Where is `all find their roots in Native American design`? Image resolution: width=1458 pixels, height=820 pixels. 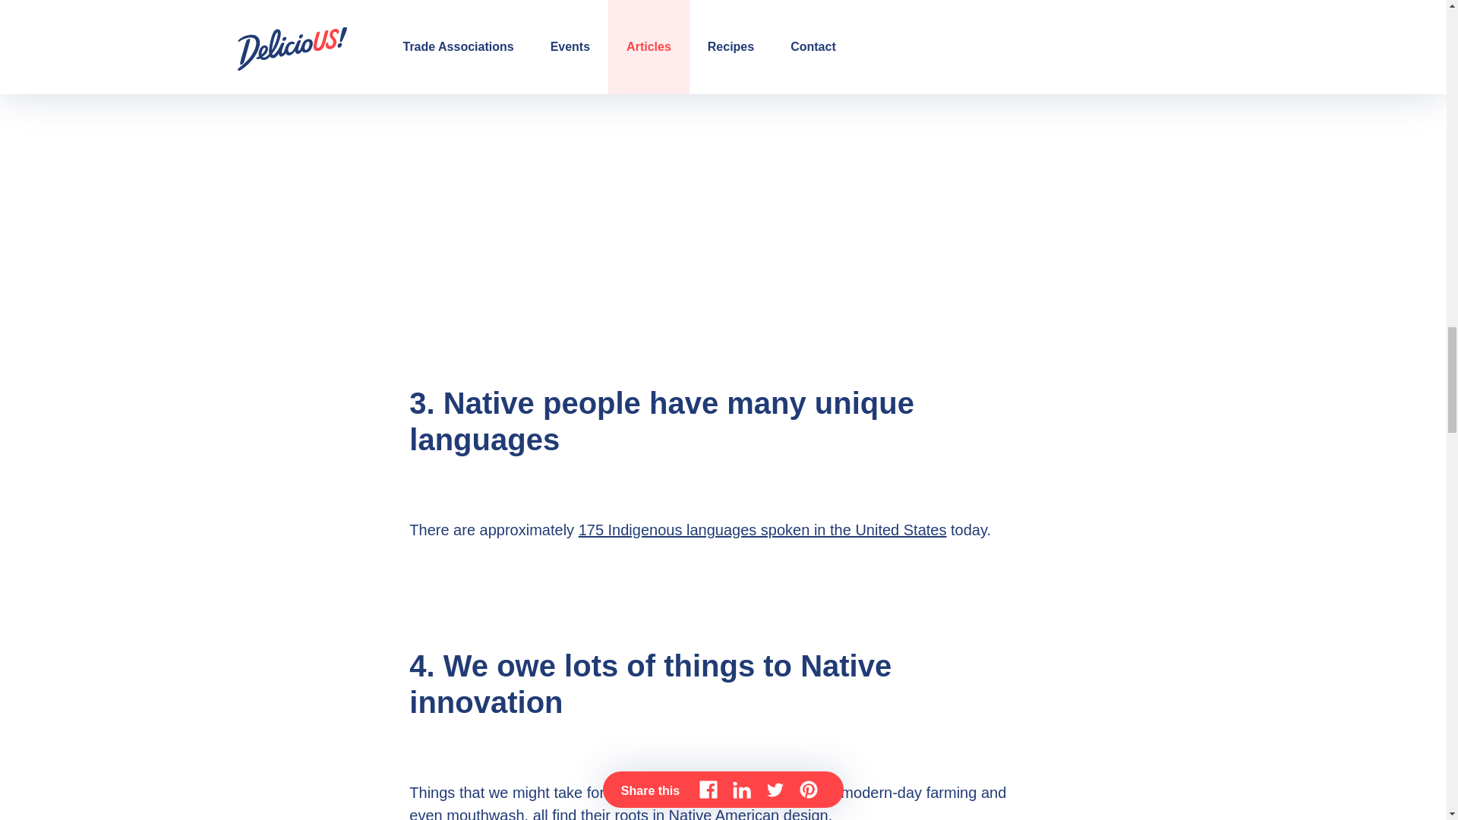
all find their roots in Native American design is located at coordinates (680, 813).